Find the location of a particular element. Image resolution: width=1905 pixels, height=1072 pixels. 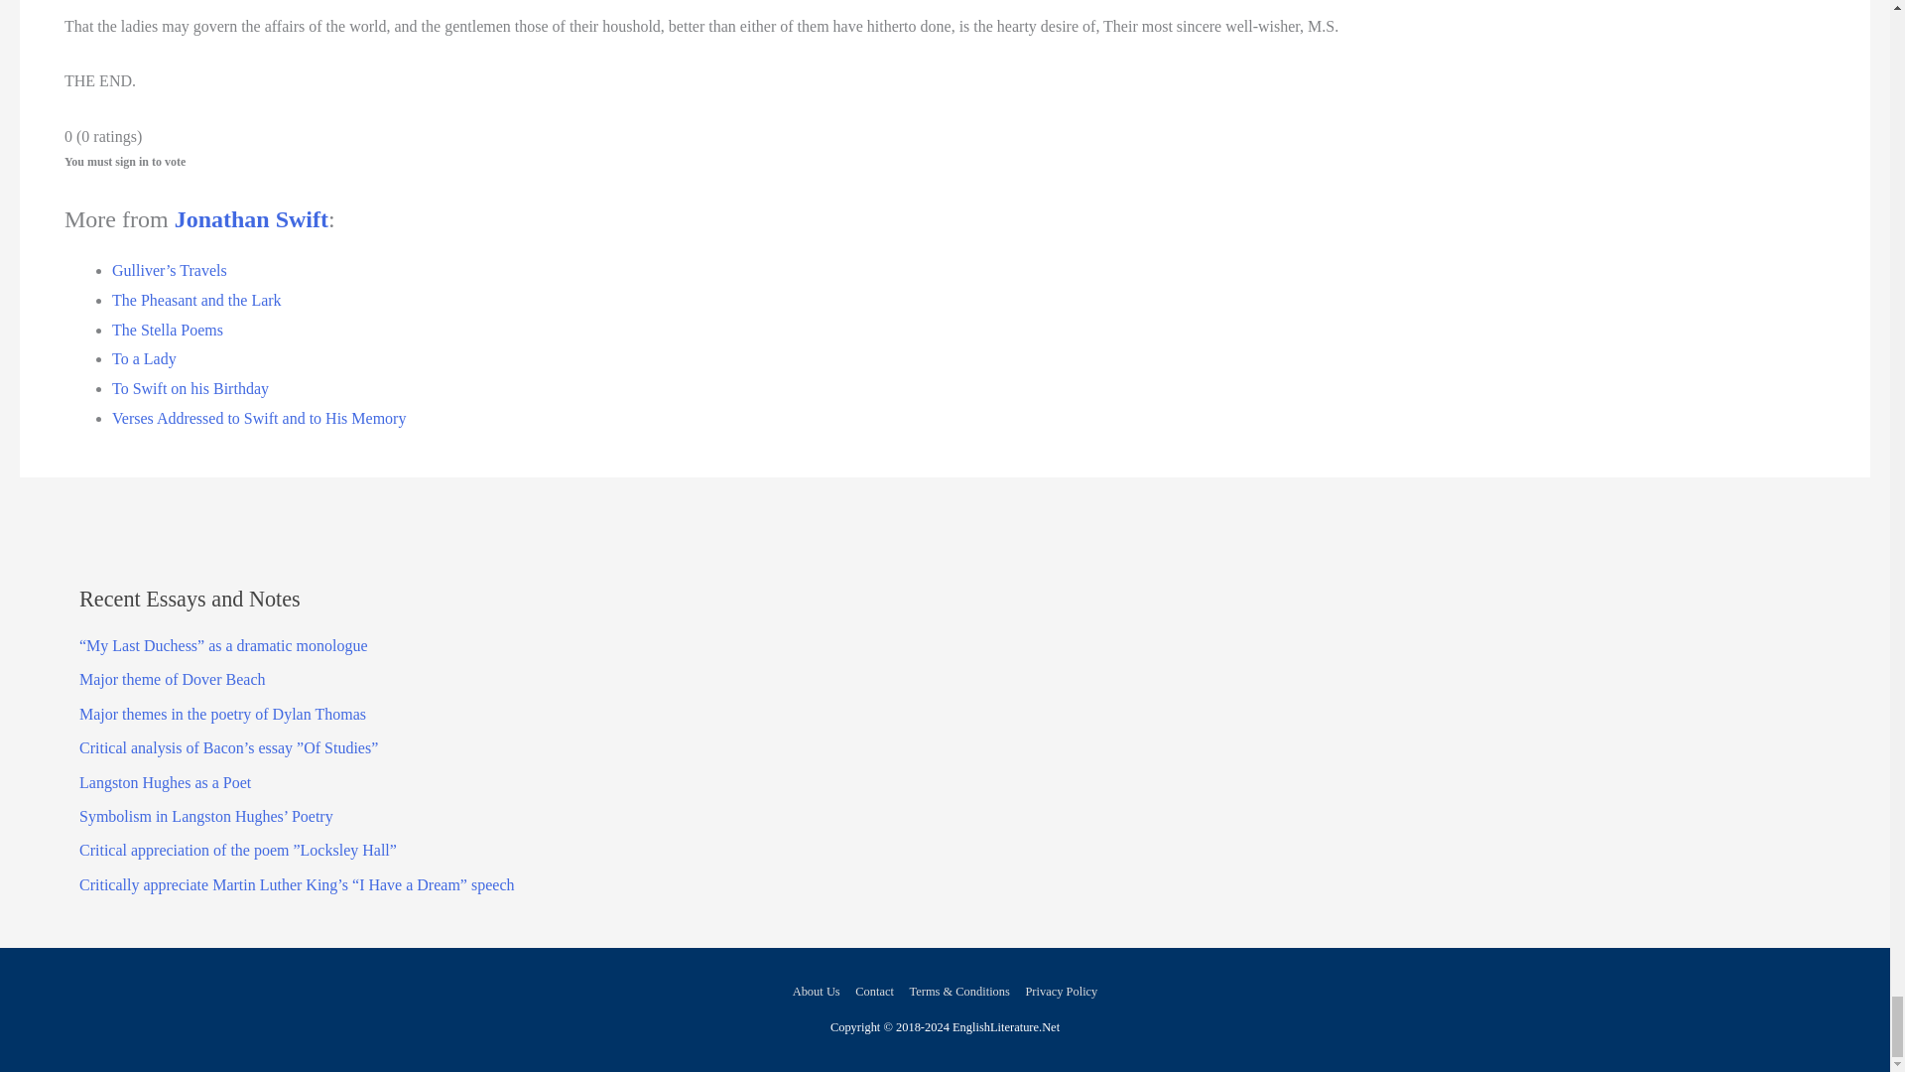

Privacy Policy is located at coordinates (1058, 991).